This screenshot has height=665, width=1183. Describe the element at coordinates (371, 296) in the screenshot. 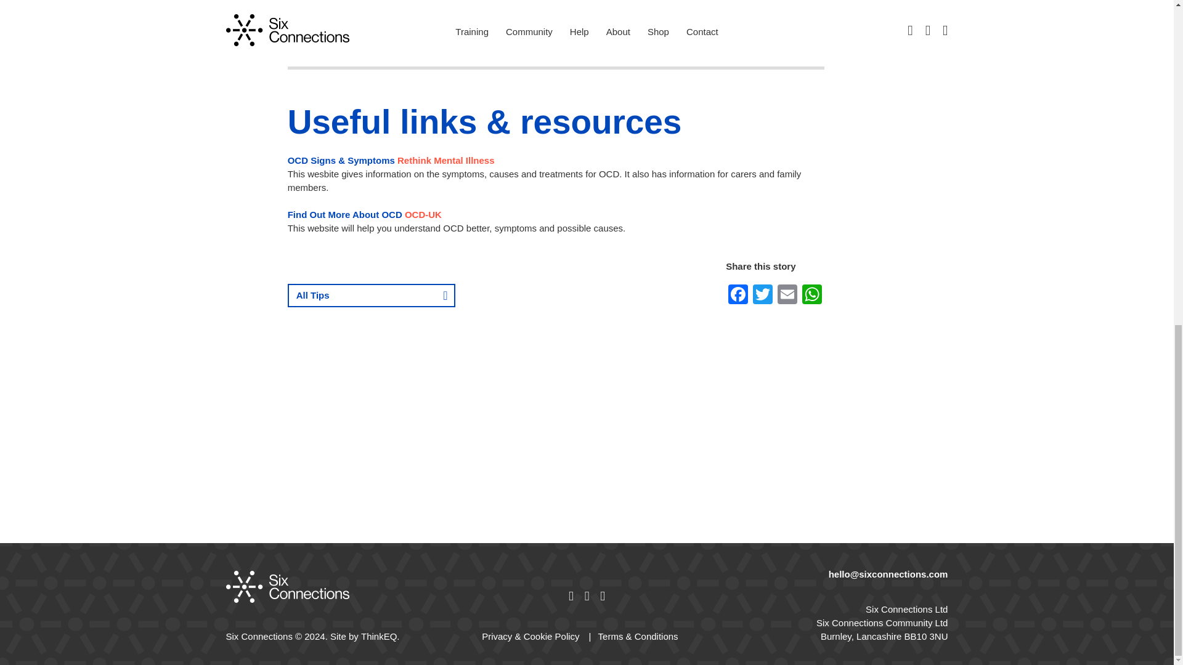

I see `All Tips` at that location.